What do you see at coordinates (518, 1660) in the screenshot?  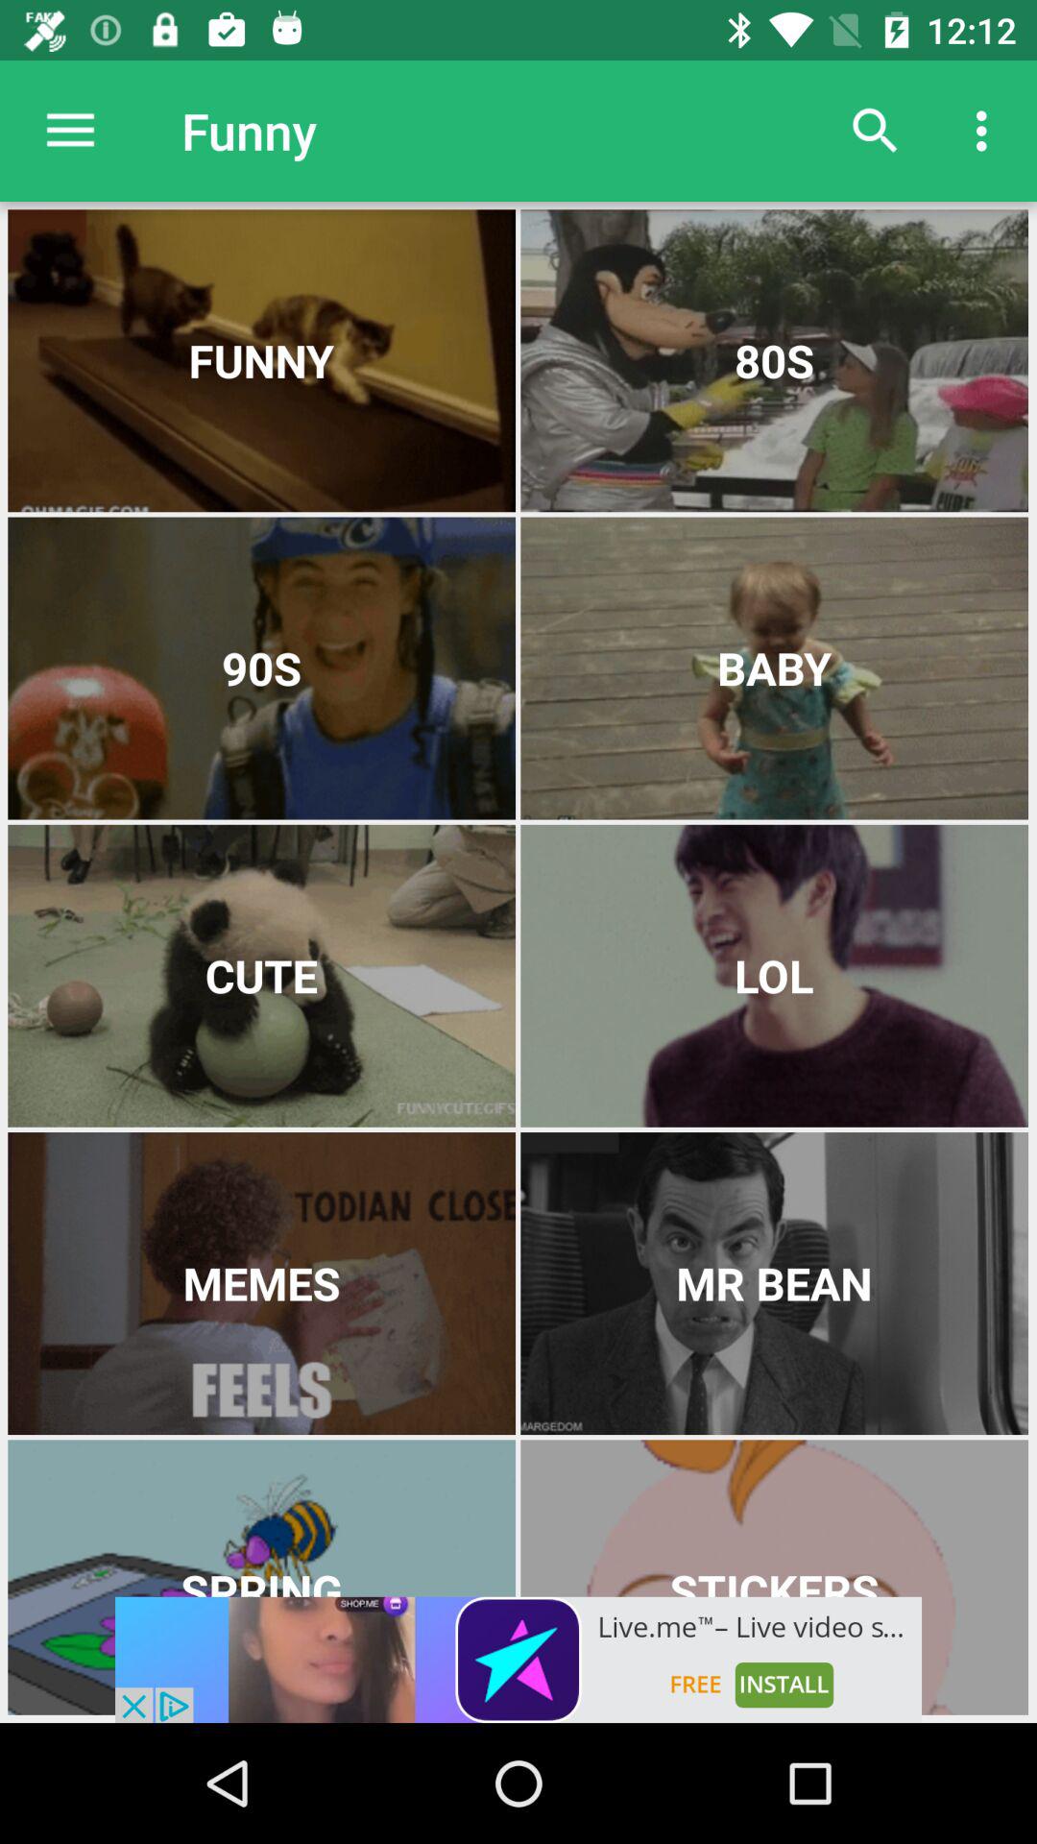 I see `open add` at bounding box center [518, 1660].